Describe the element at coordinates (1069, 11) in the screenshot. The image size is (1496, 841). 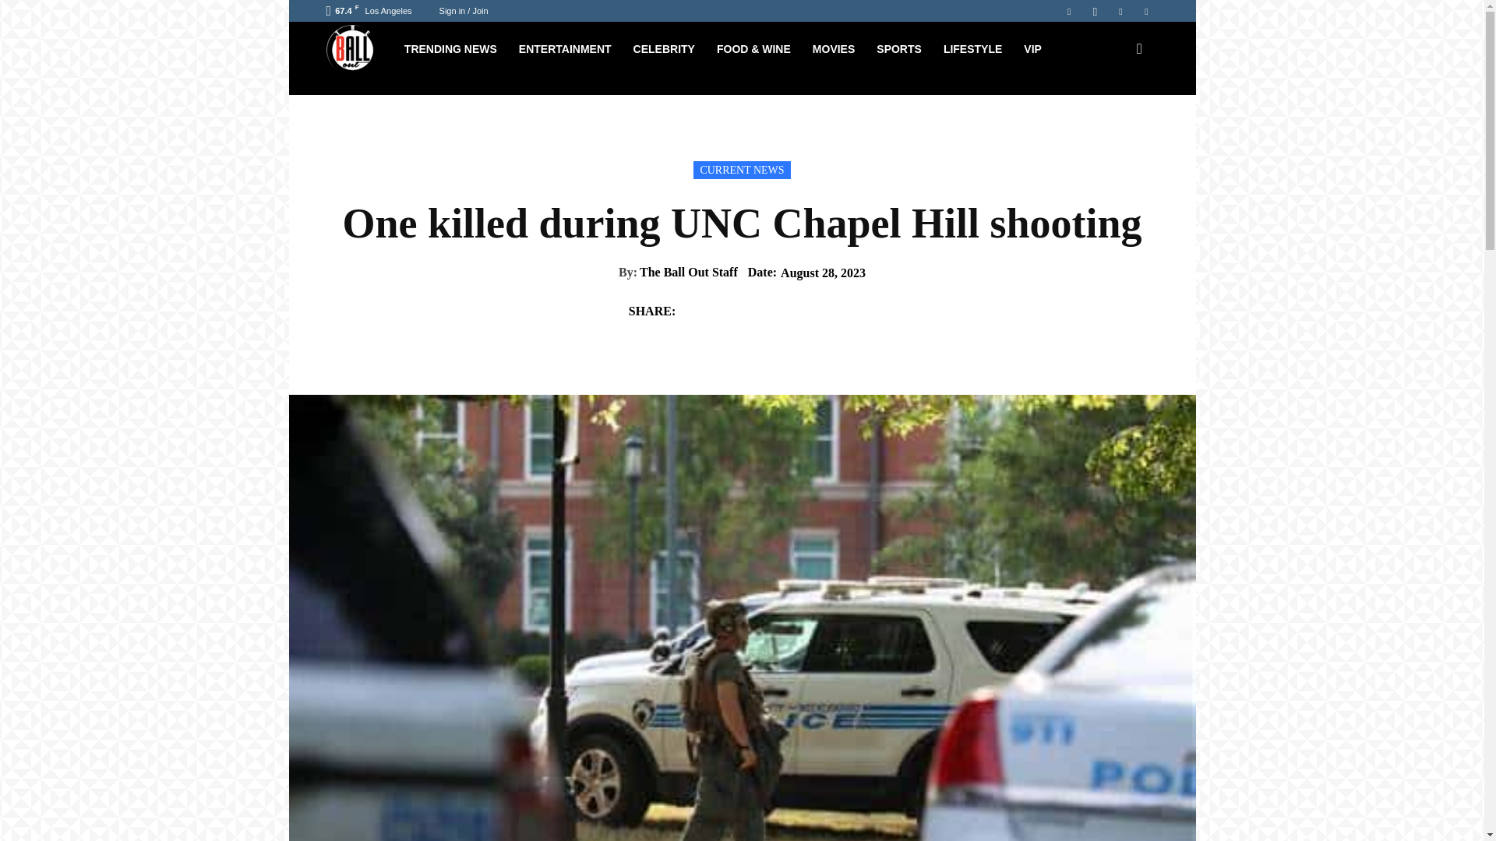
I see `Facebook` at that location.